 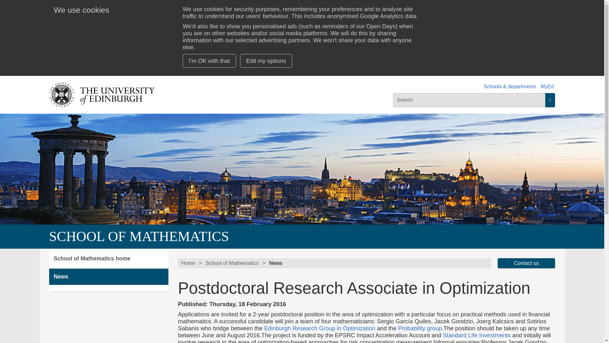 What do you see at coordinates (476, 335) in the screenshot?
I see `Standard Life Investments` at bounding box center [476, 335].